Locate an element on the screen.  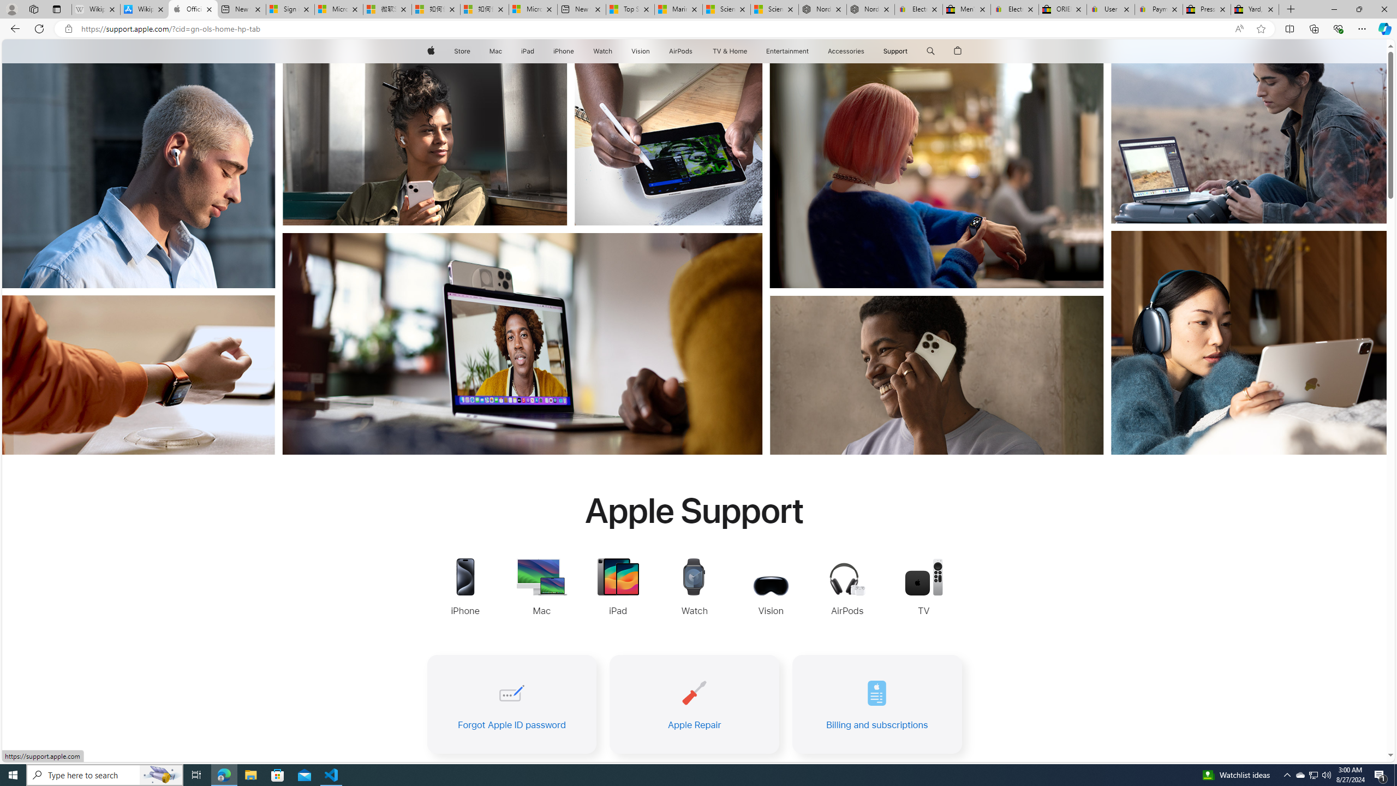
Search Support is located at coordinates (931, 51).